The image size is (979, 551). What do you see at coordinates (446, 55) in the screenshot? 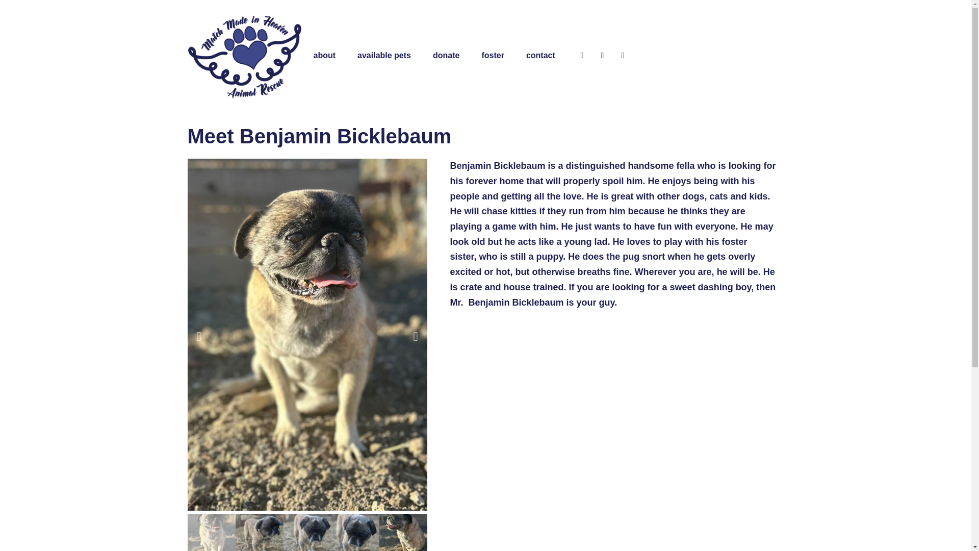
I see `donate` at bounding box center [446, 55].